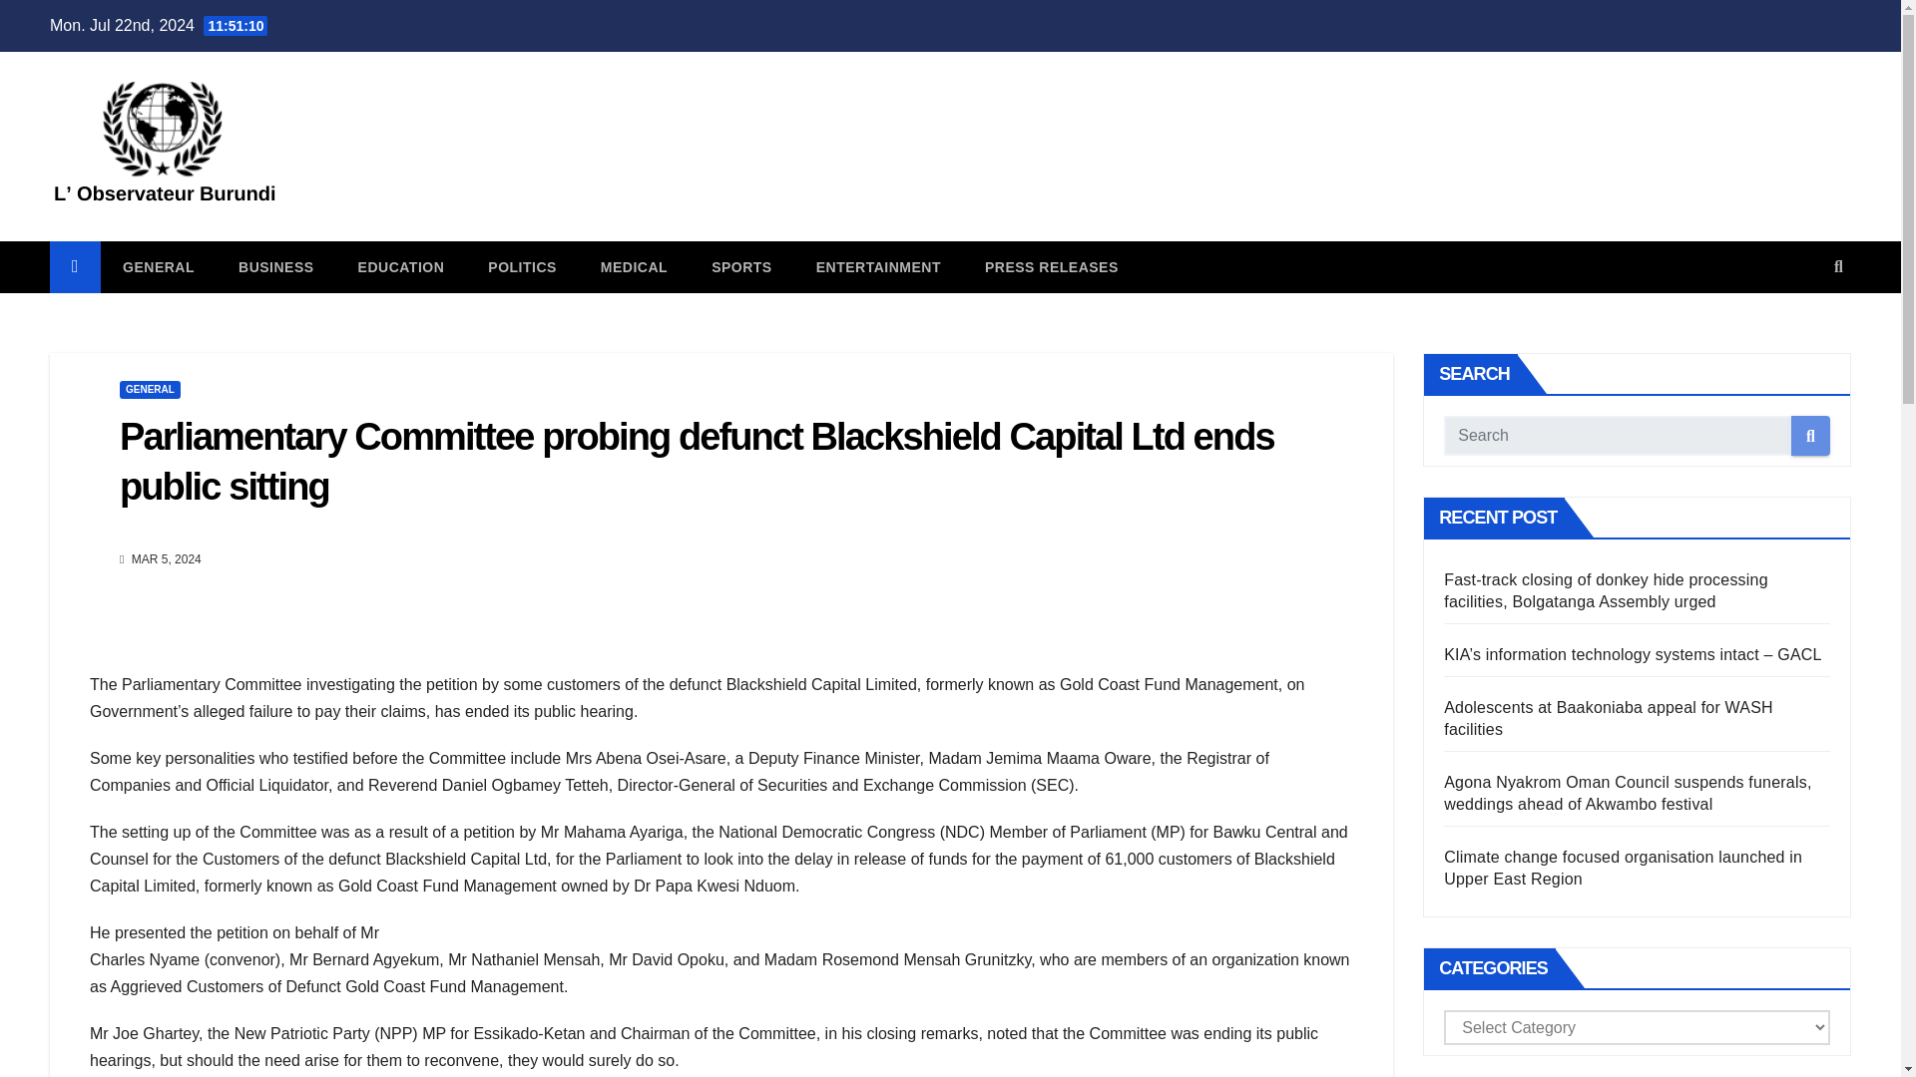  Describe the element at coordinates (634, 266) in the screenshot. I see `Medical` at that location.